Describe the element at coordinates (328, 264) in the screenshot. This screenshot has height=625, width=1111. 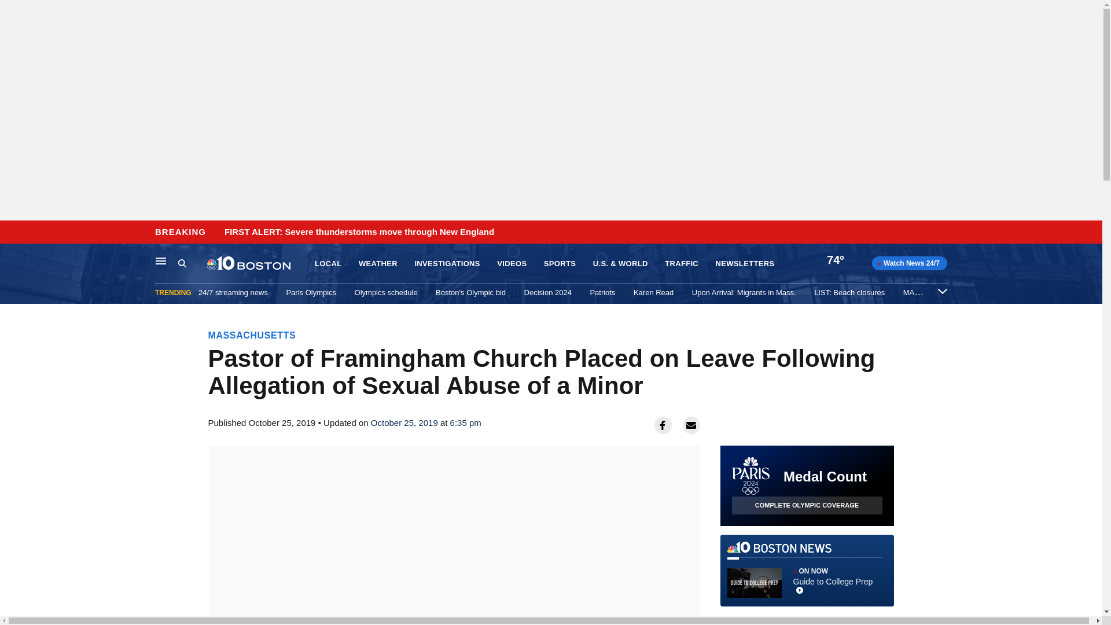
I see `LOCAL` at that location.